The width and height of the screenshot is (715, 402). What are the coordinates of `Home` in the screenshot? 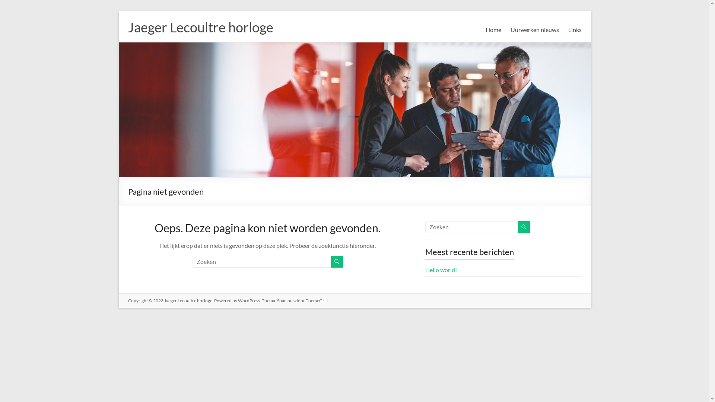 It's located at (493, 30).